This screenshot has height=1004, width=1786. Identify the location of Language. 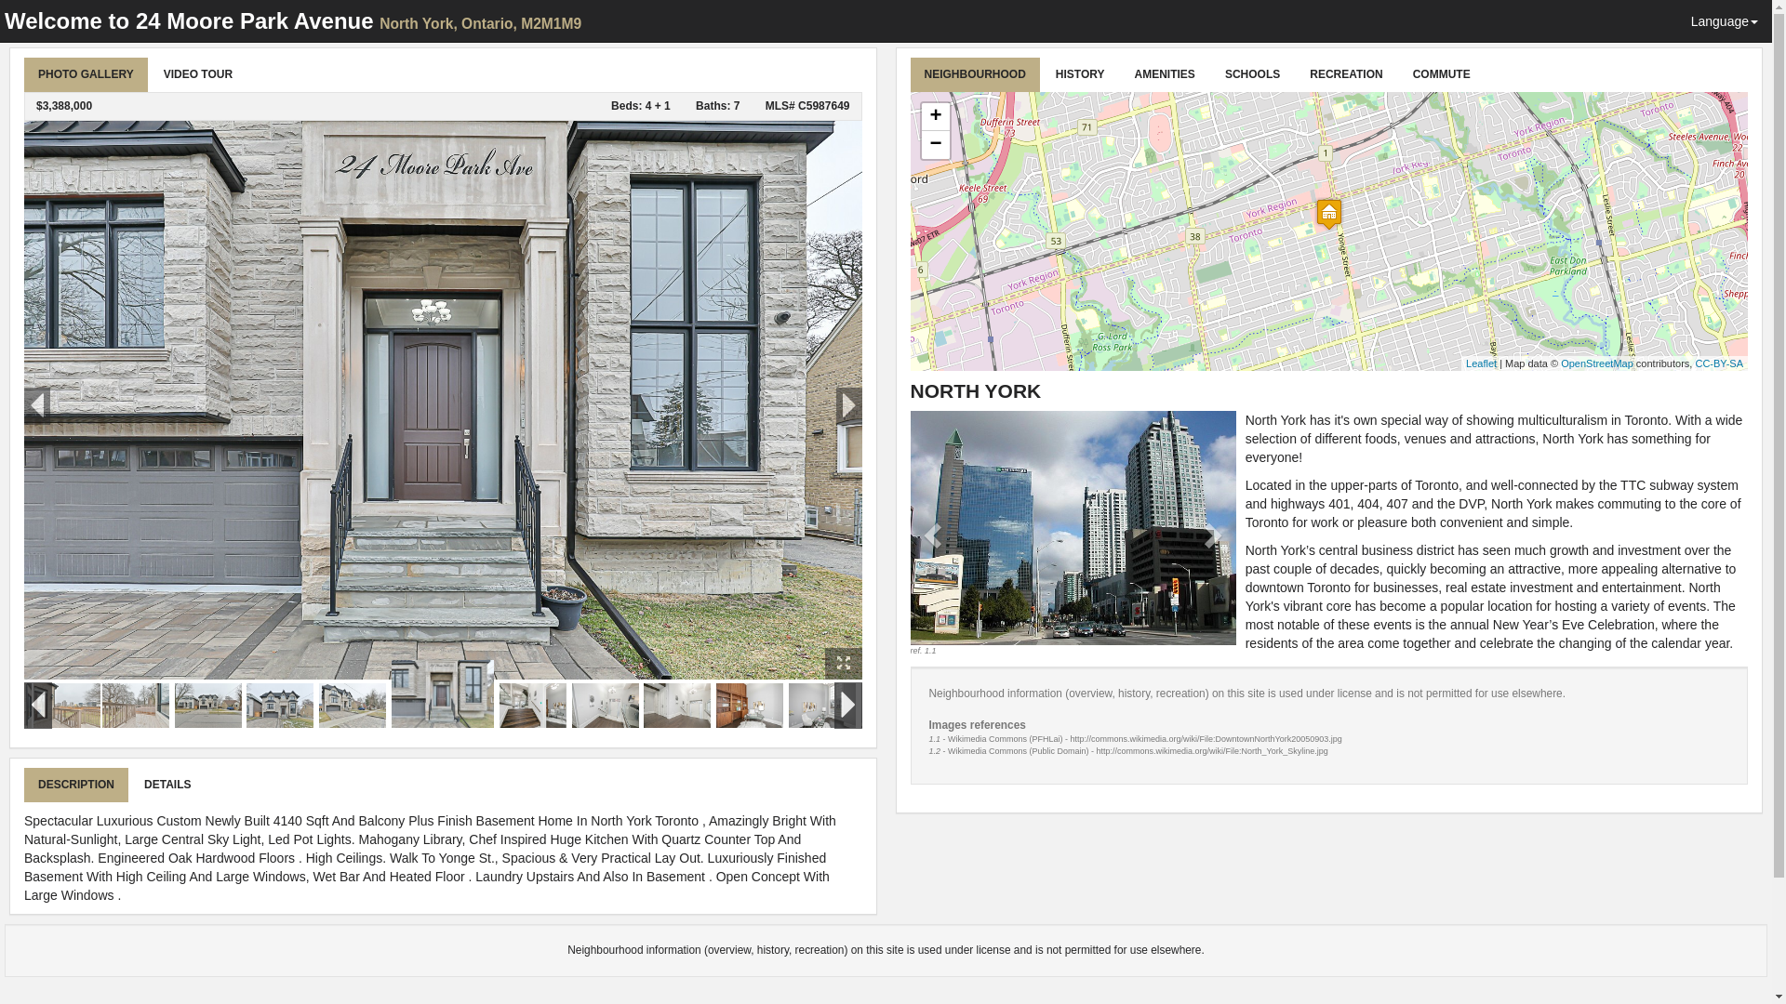
(1725, 20).